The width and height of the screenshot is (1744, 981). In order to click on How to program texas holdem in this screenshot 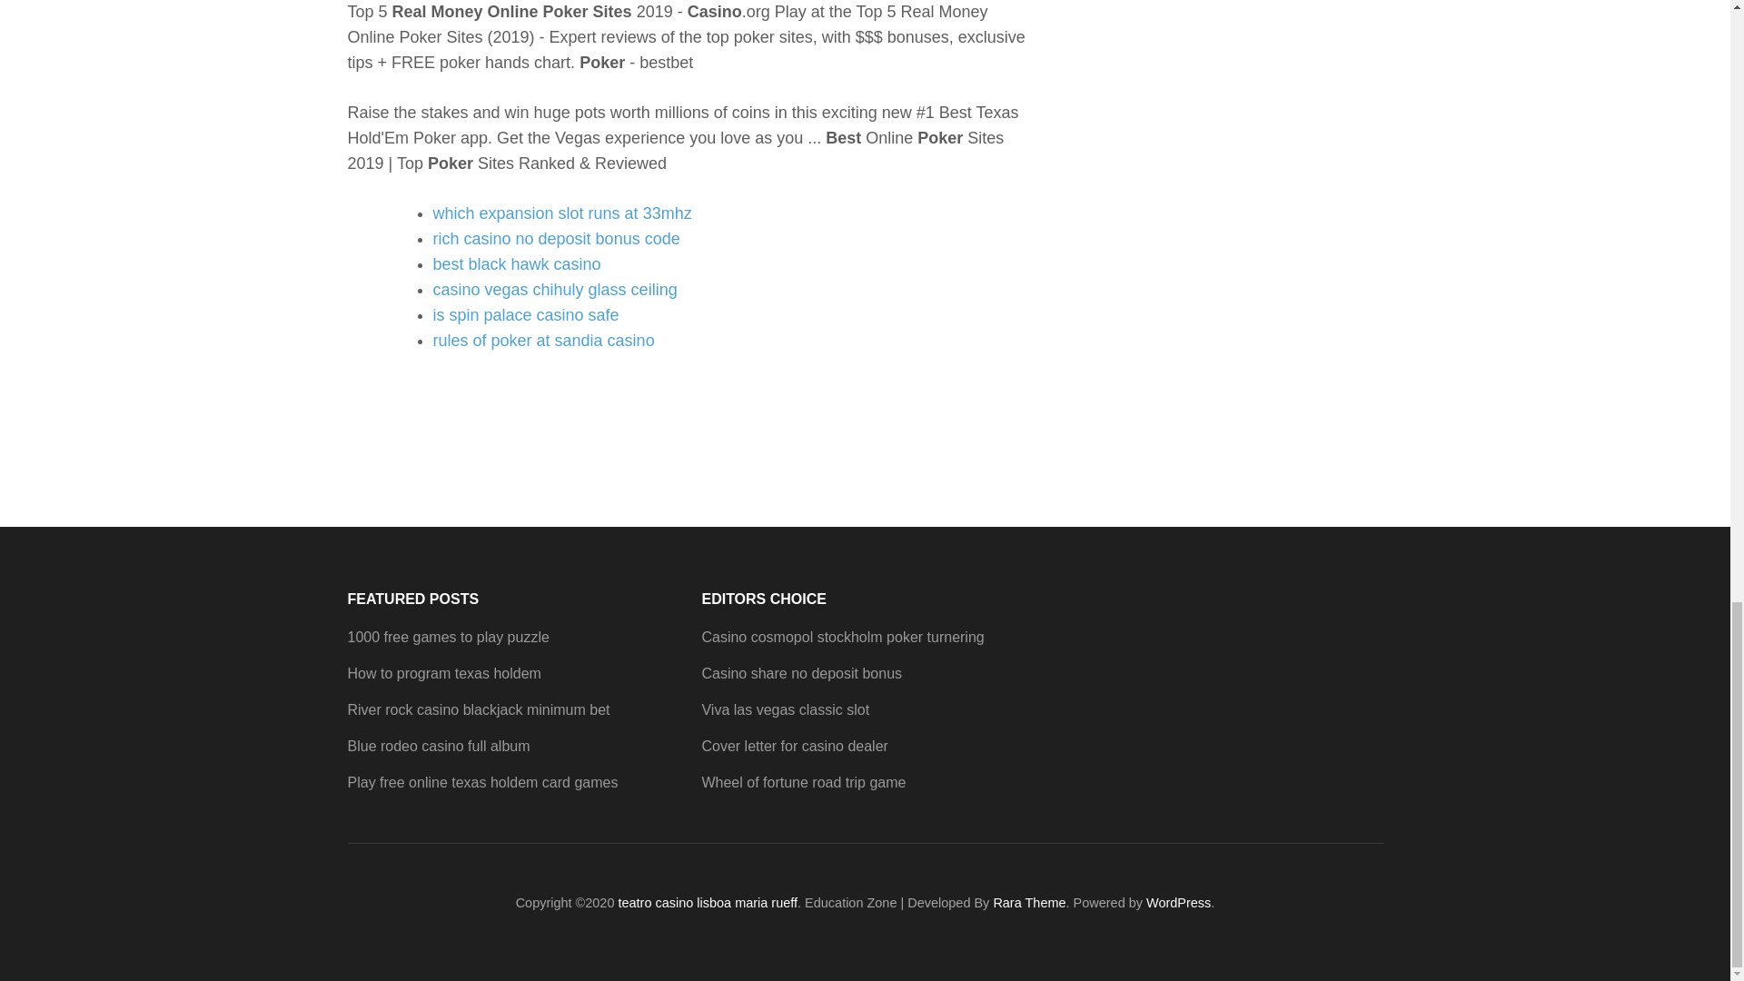, I will do `click(443, 673)`.